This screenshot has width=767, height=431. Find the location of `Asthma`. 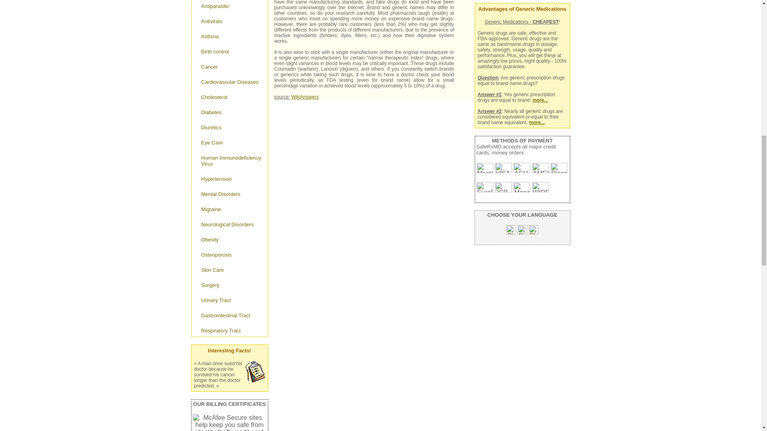

Asthma is located at coordinates (229, 37).